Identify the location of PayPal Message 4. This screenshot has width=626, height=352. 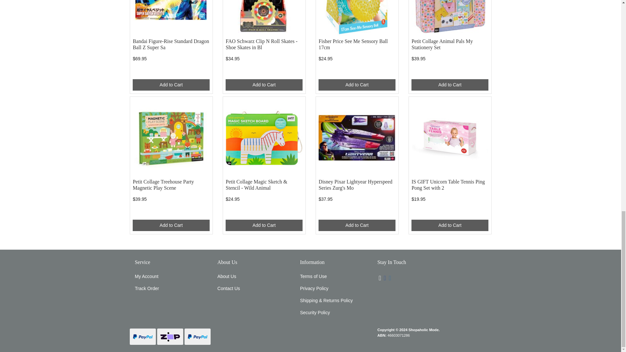
(357, 72).